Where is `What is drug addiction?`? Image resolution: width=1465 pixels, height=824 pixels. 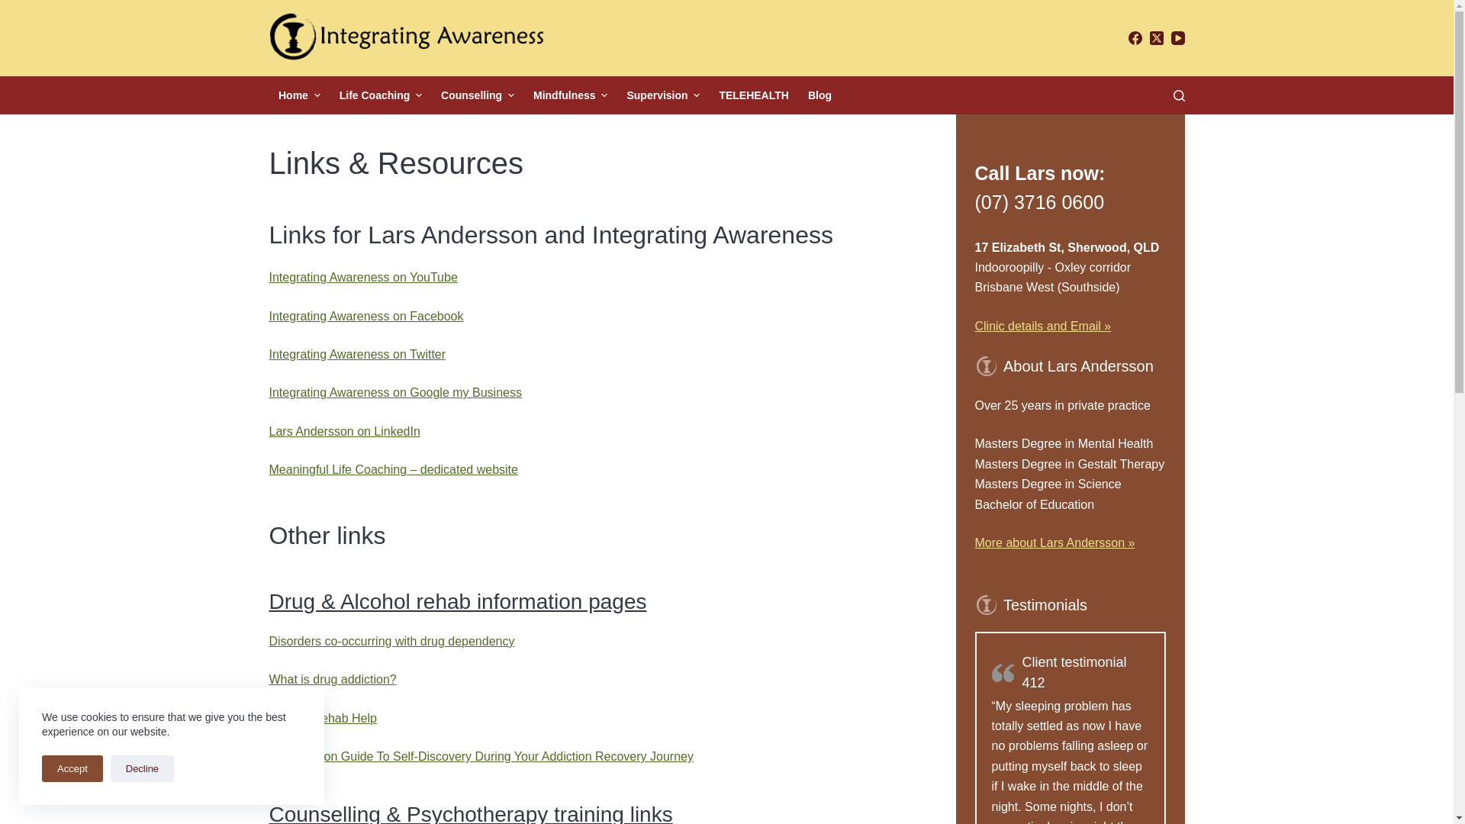 What is drug addiction? is located at coordinates (333, 679).